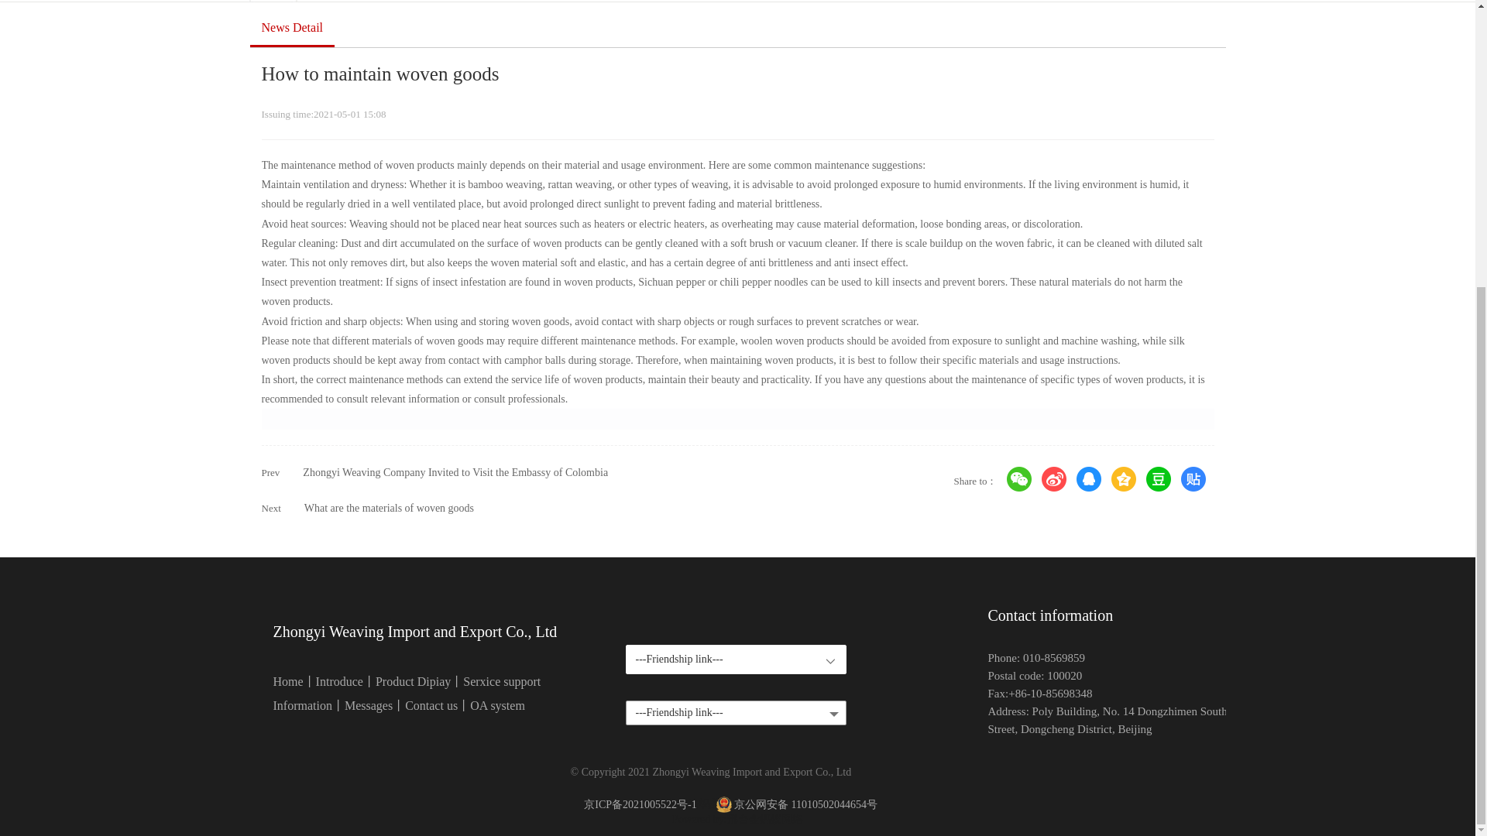  Describe the element at coordinates (1053, 479) in the screenshot. I see `Share to Sina Weibo` at that location.